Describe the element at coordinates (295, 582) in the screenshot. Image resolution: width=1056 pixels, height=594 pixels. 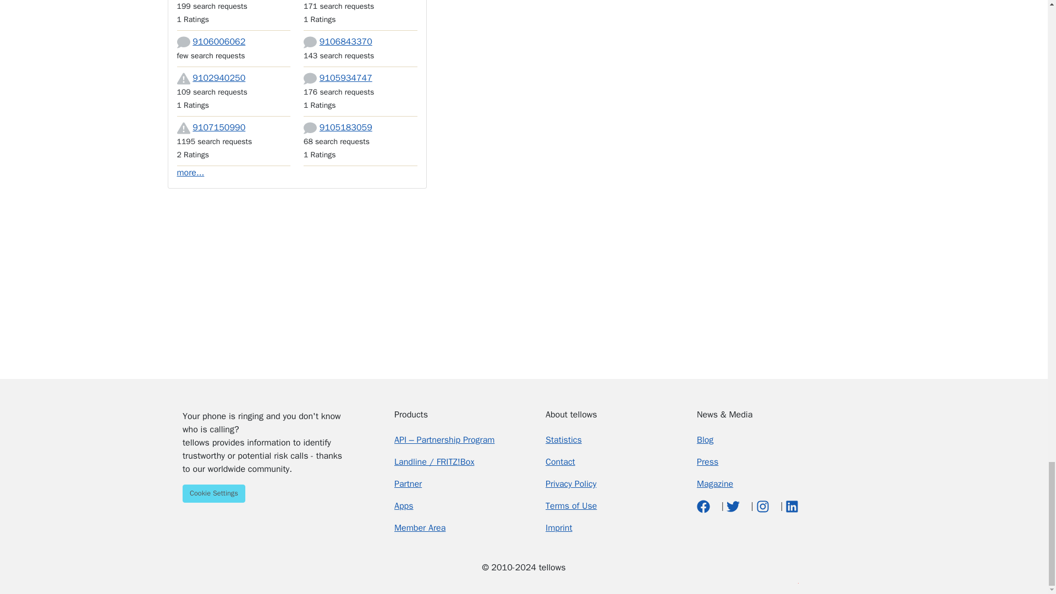
I see `tellows Spain` at that location.